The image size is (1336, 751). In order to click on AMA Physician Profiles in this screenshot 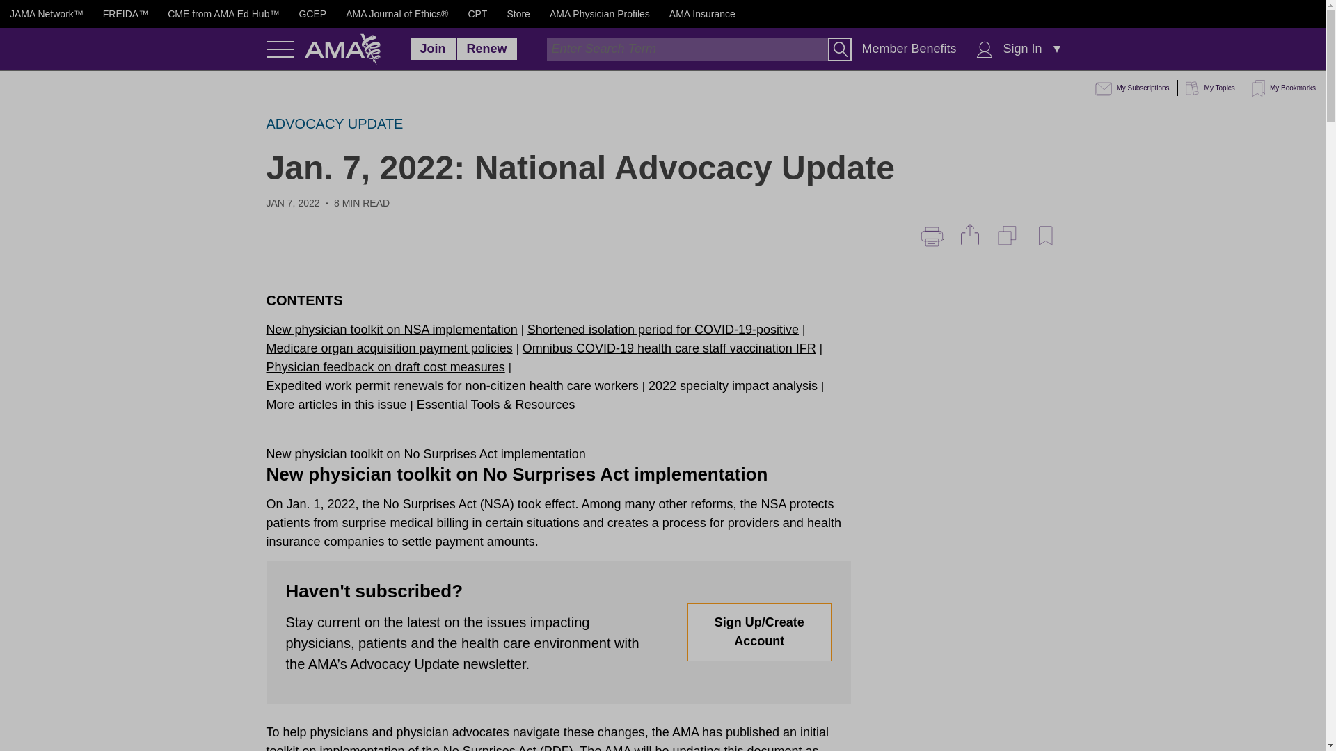, I will do `click(599, 14)`.